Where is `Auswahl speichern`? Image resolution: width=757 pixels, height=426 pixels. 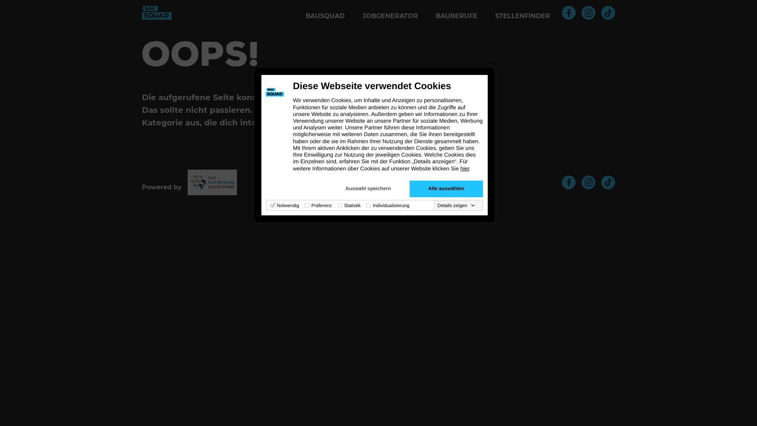 Auswahl speichern is located at coordinates (368, 189).